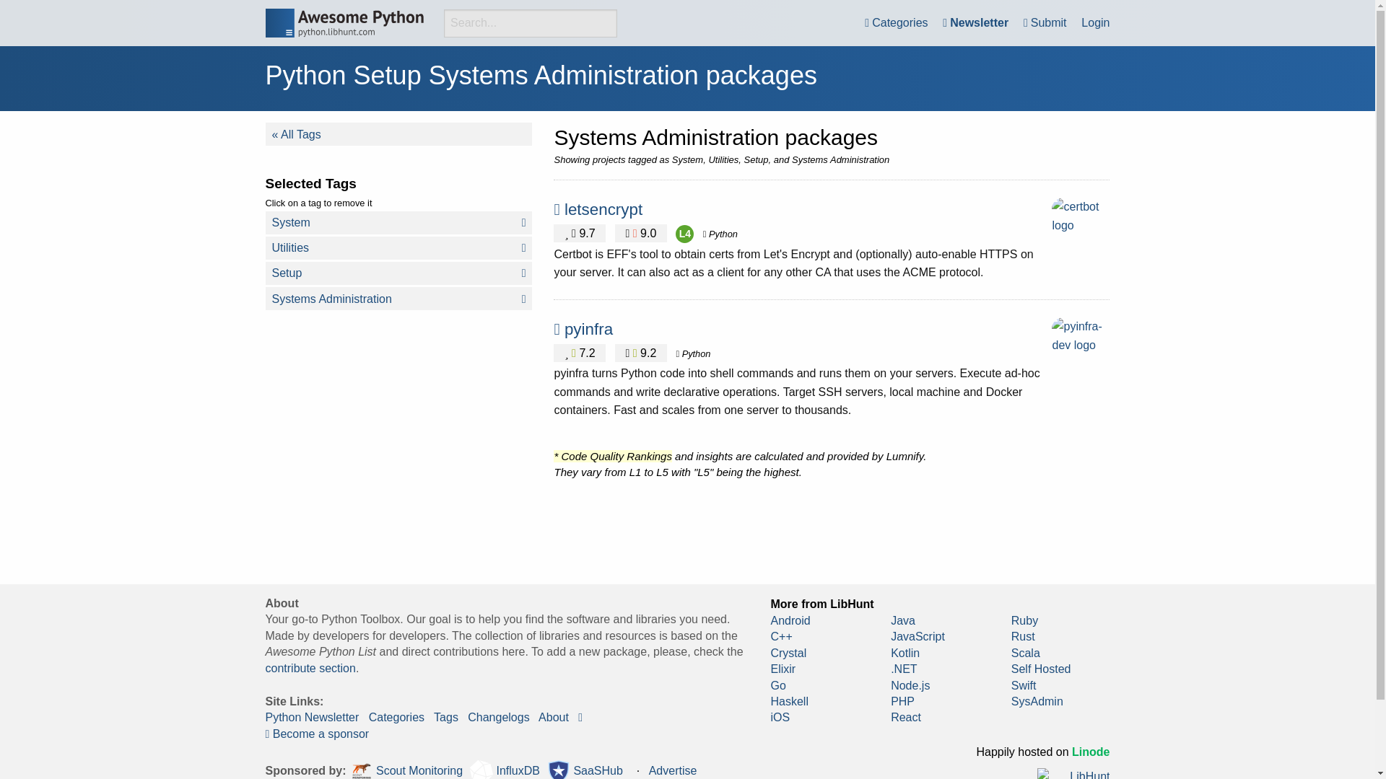  Describe the element at coordinates (498, 717) in the screenshot. I see `Changelogs` at that location.